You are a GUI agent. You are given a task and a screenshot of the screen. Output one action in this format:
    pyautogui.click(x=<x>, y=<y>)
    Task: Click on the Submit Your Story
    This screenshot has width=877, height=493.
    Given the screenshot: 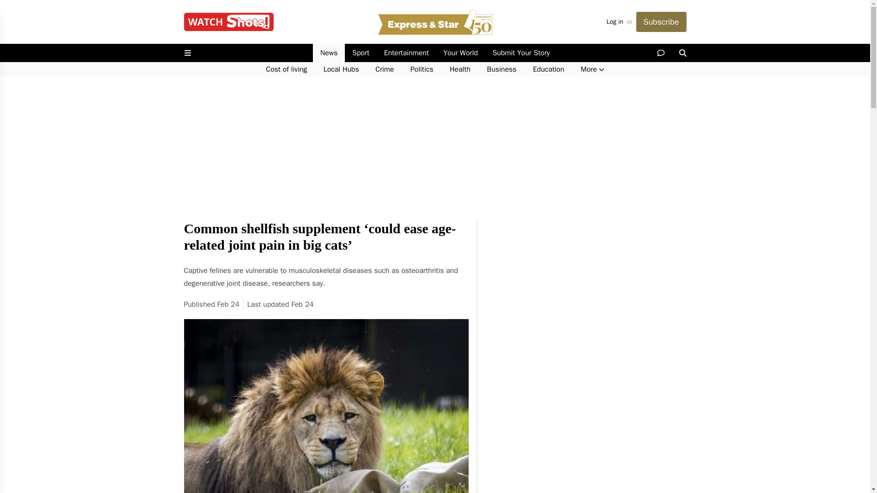 What is the action you would take?
    pyautogui.click(x=521, y=53)
    